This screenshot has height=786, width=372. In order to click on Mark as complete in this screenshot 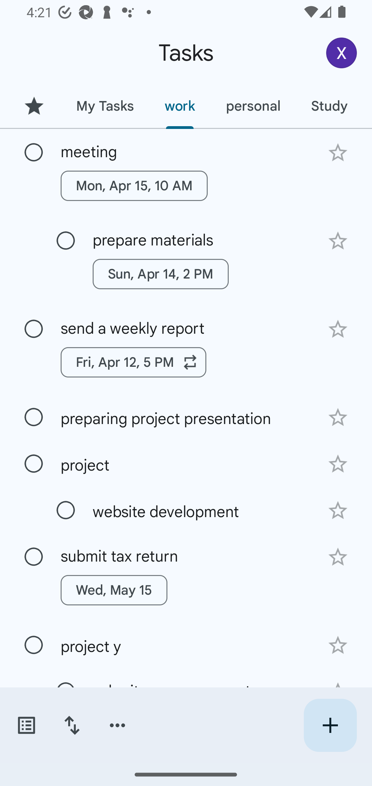, I will do `click(34, 153)`.